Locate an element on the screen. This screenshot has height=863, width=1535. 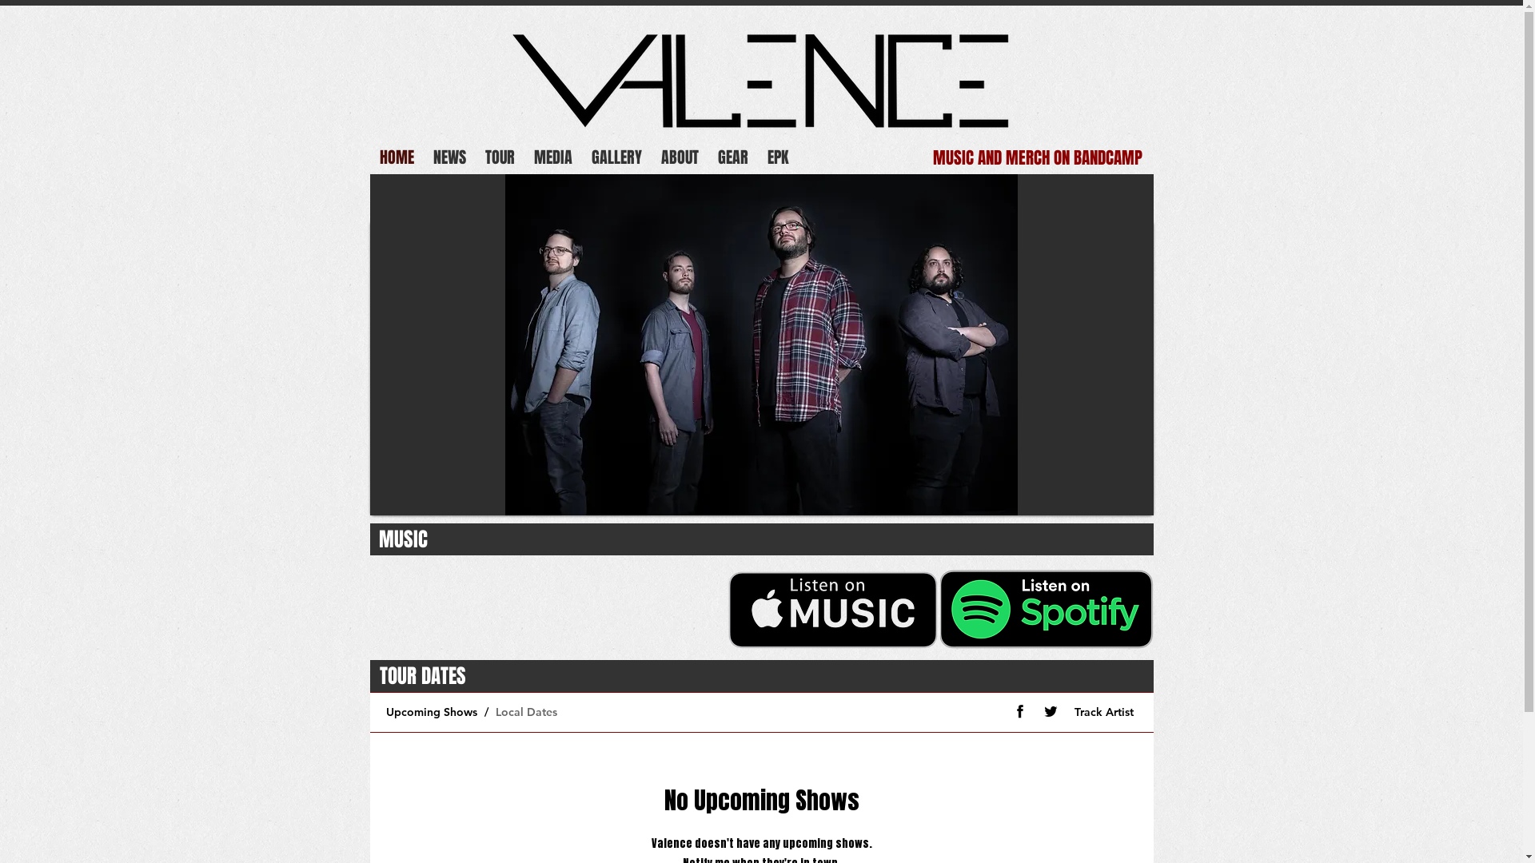
ABOUT is located at coordinates (680, 158).